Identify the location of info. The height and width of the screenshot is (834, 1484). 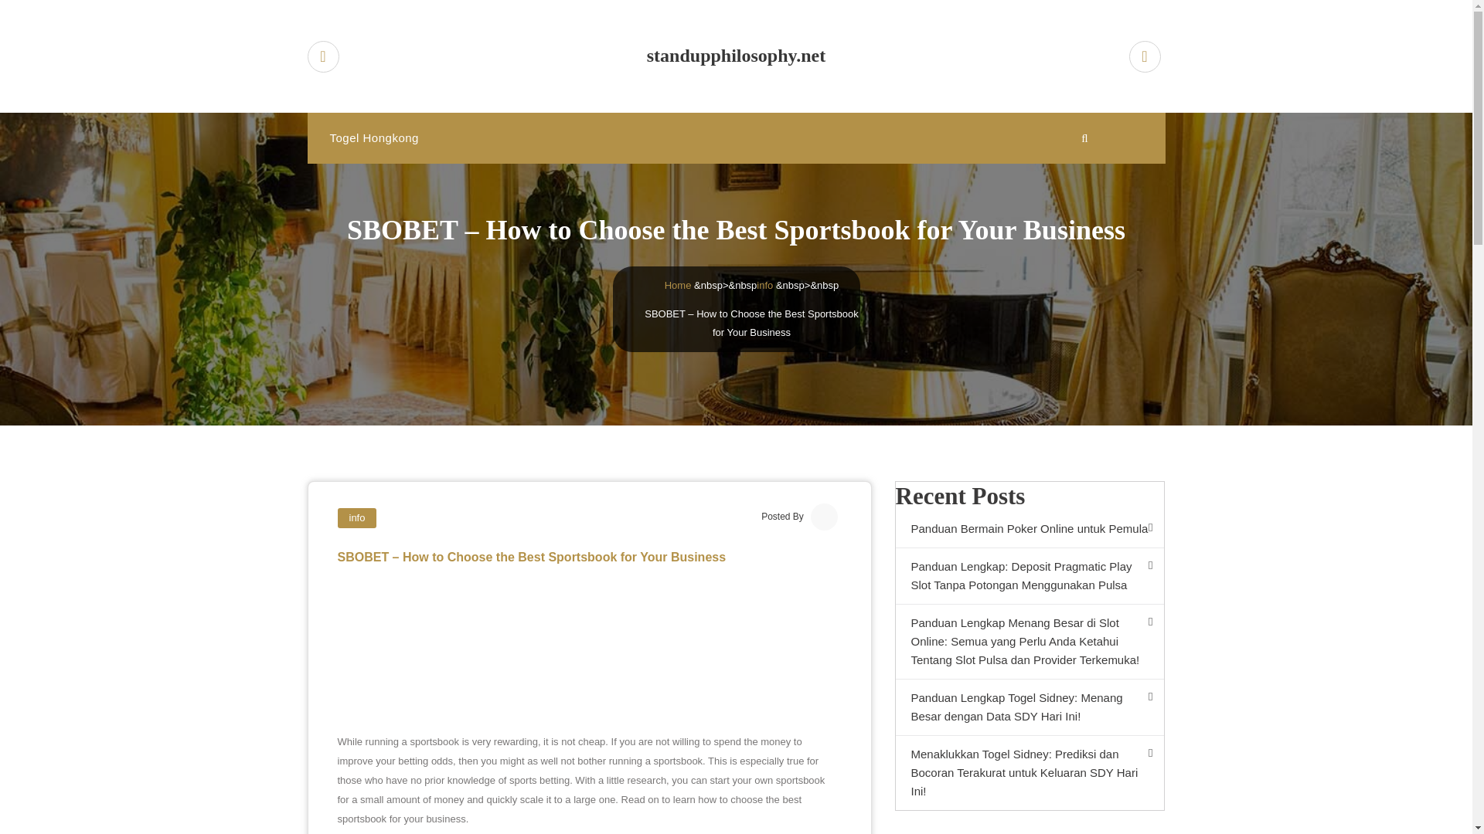
(765, 284).